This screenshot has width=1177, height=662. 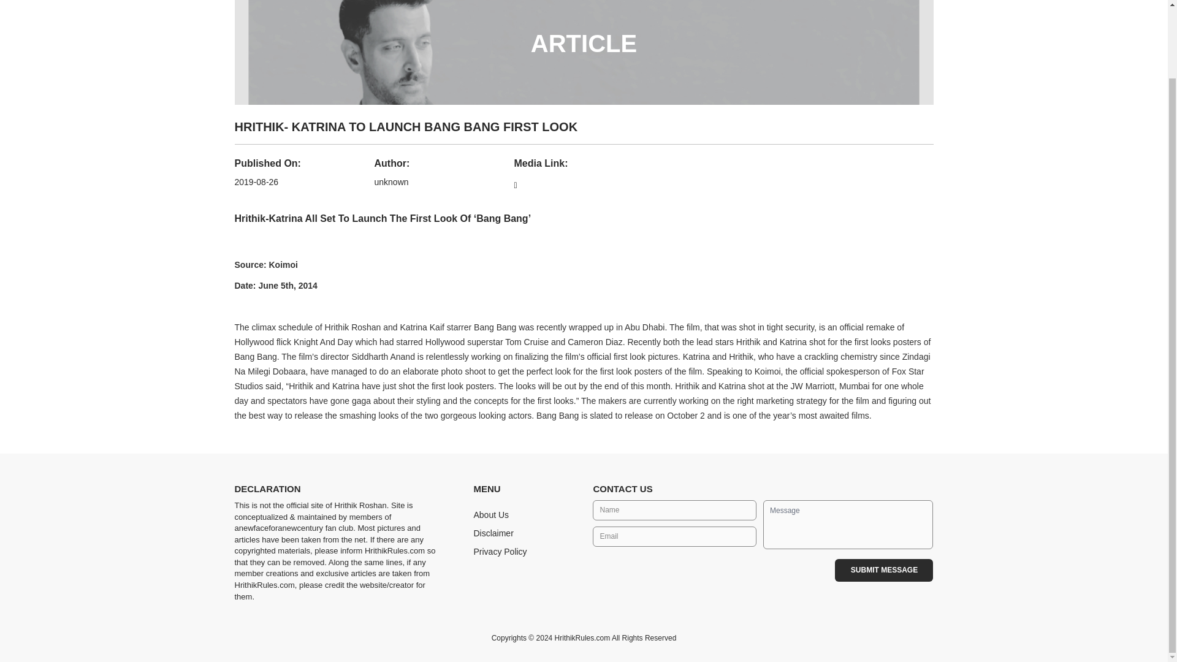 I want to click on Privacy Policy, so click(x=499, y=552).